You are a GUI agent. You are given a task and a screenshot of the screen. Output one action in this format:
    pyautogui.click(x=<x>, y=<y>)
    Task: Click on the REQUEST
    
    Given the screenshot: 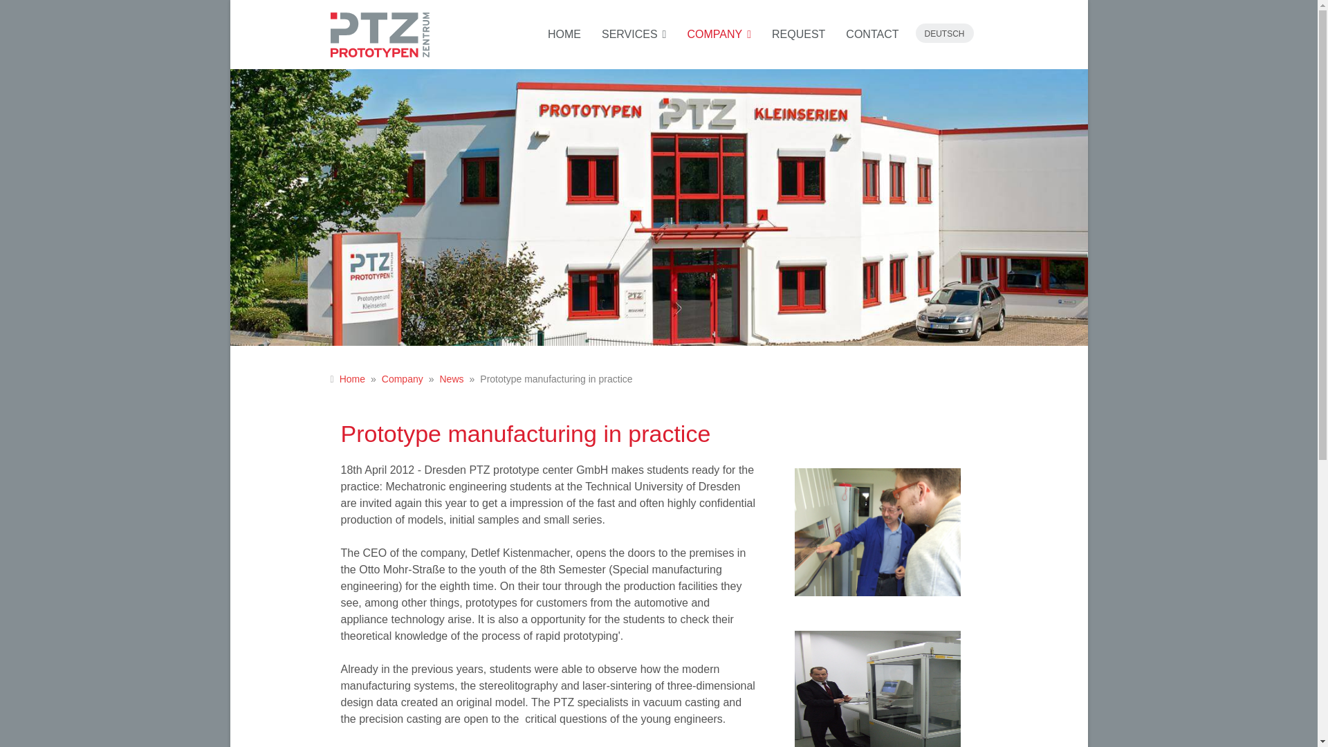 What is the action you would take?
    pyautogui.click(x=798, y=35)
    